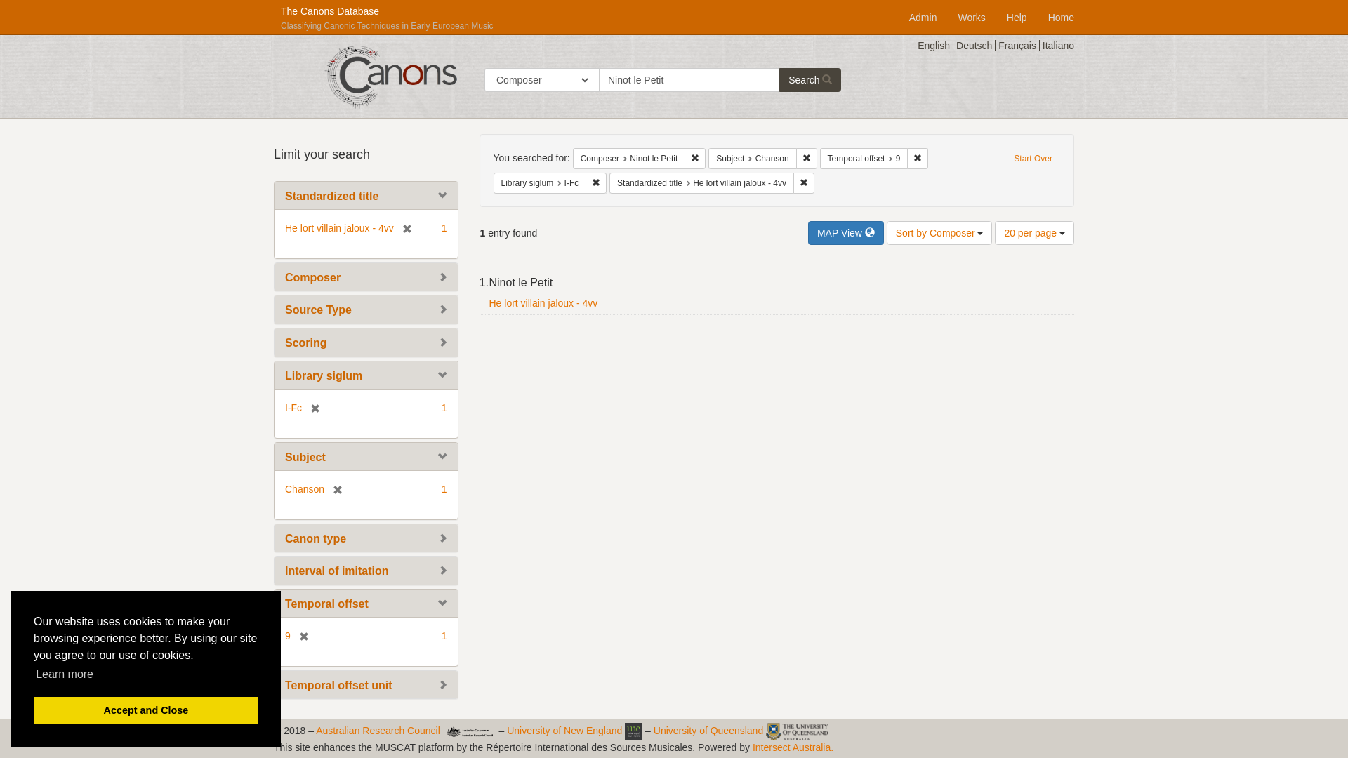 This screenshot has width=1348, height=758. What do you see at coordinates (1033, 159) in the screenshot?
I see `Start Over` at bounding box center [1033, 159].